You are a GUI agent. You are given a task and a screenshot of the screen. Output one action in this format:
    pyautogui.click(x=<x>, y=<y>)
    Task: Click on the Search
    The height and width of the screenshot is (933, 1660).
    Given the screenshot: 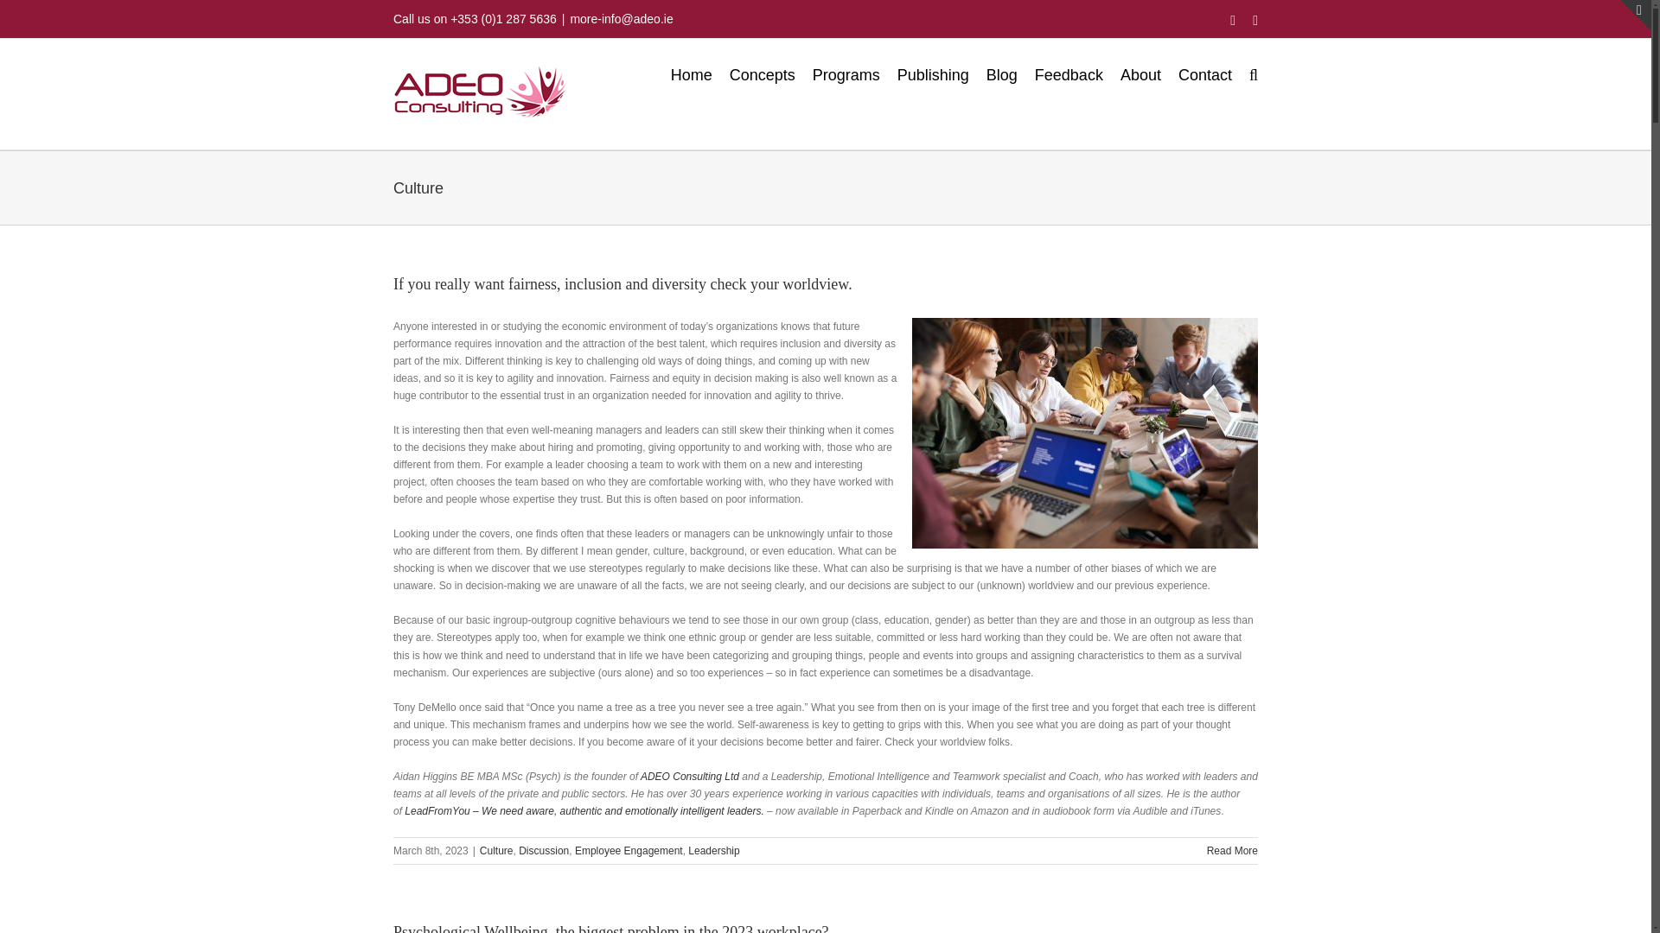 What is the action you would take?
    pyautogui.click(x=1254, y=74)
    